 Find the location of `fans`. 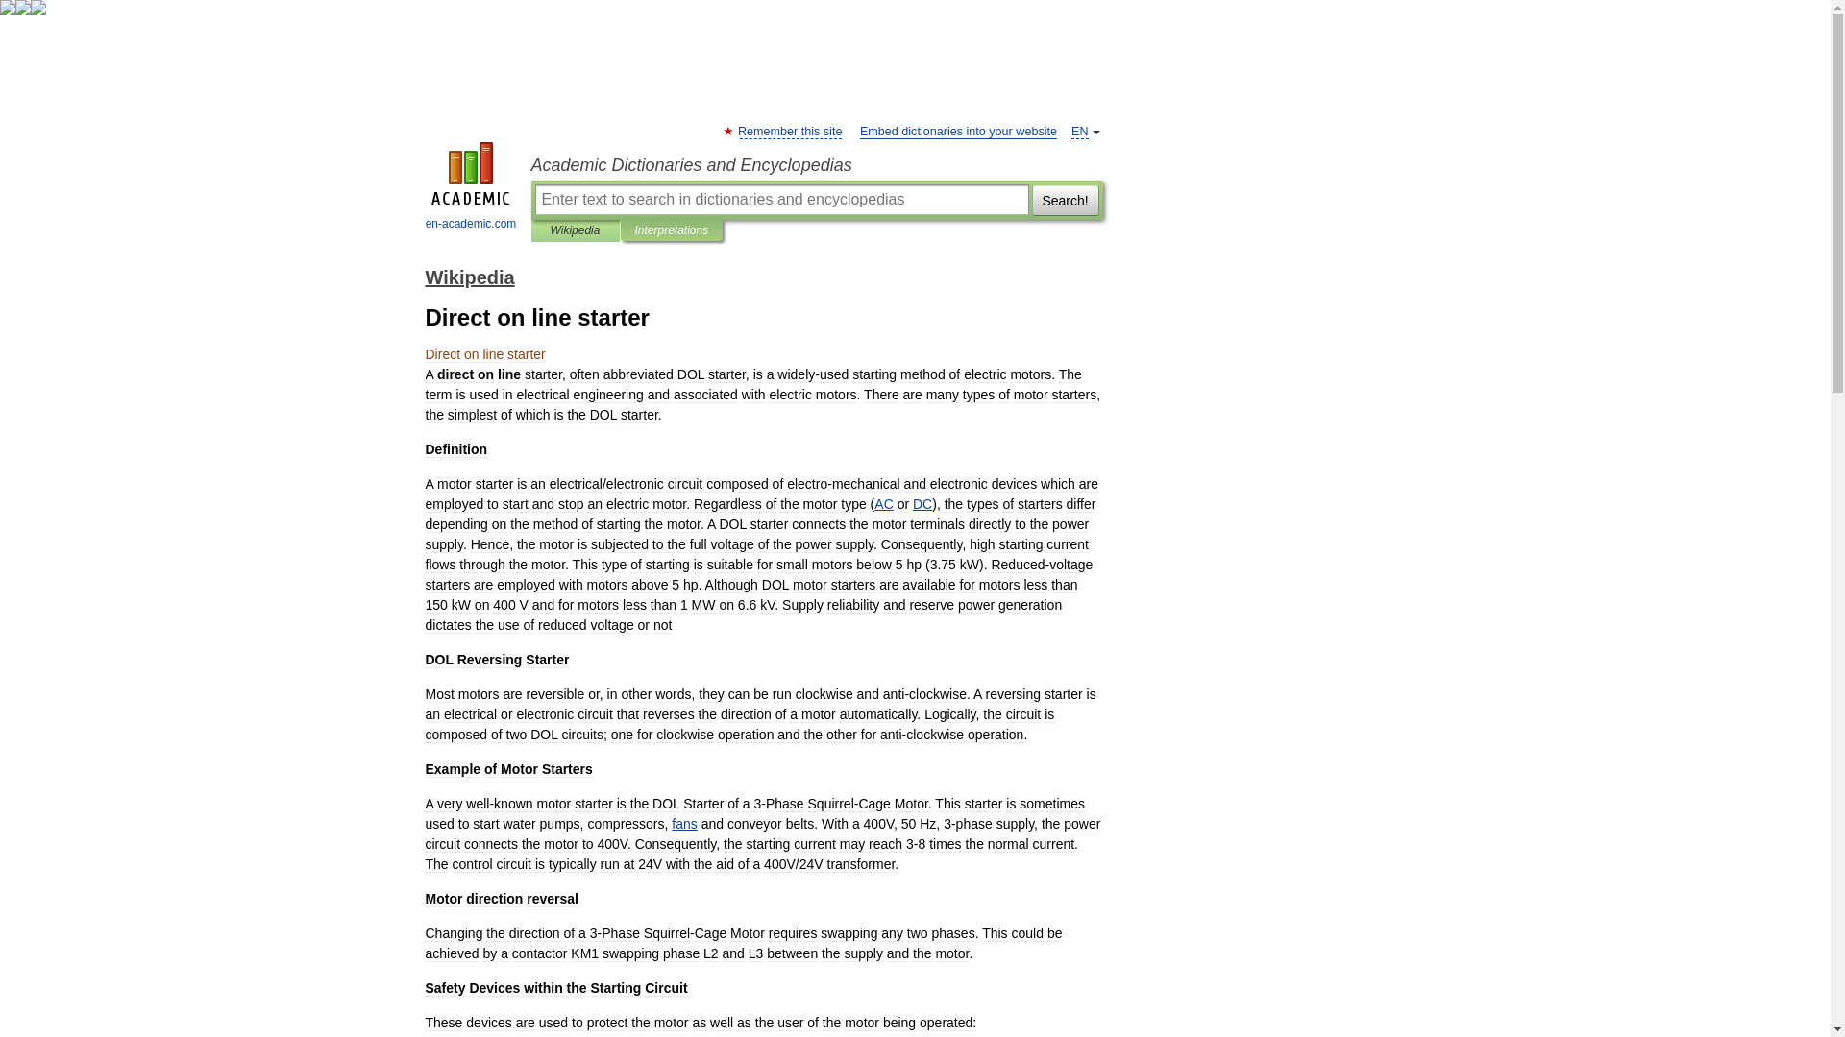

fans is located at coordinates (684, 824).